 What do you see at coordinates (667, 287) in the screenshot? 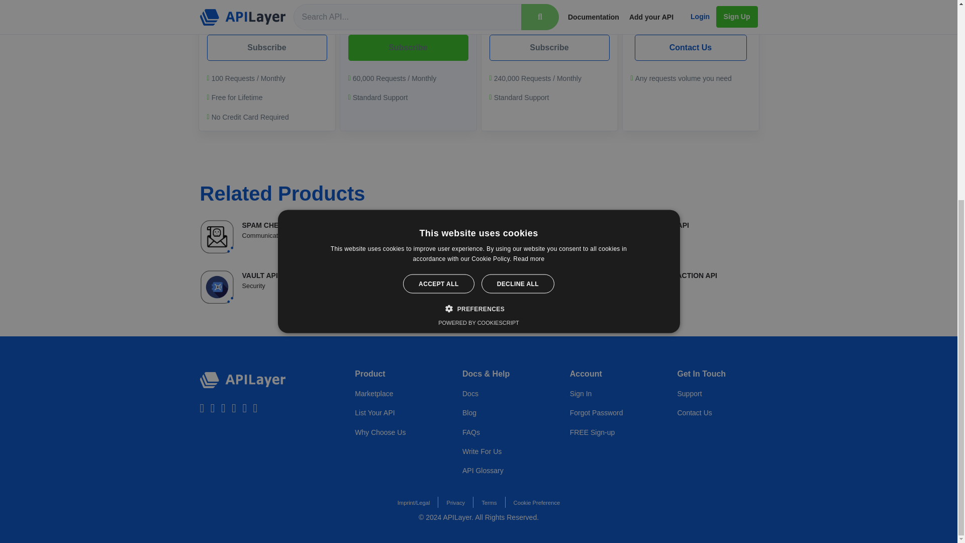
I see `List Your API` at bounding box center [667, 287].